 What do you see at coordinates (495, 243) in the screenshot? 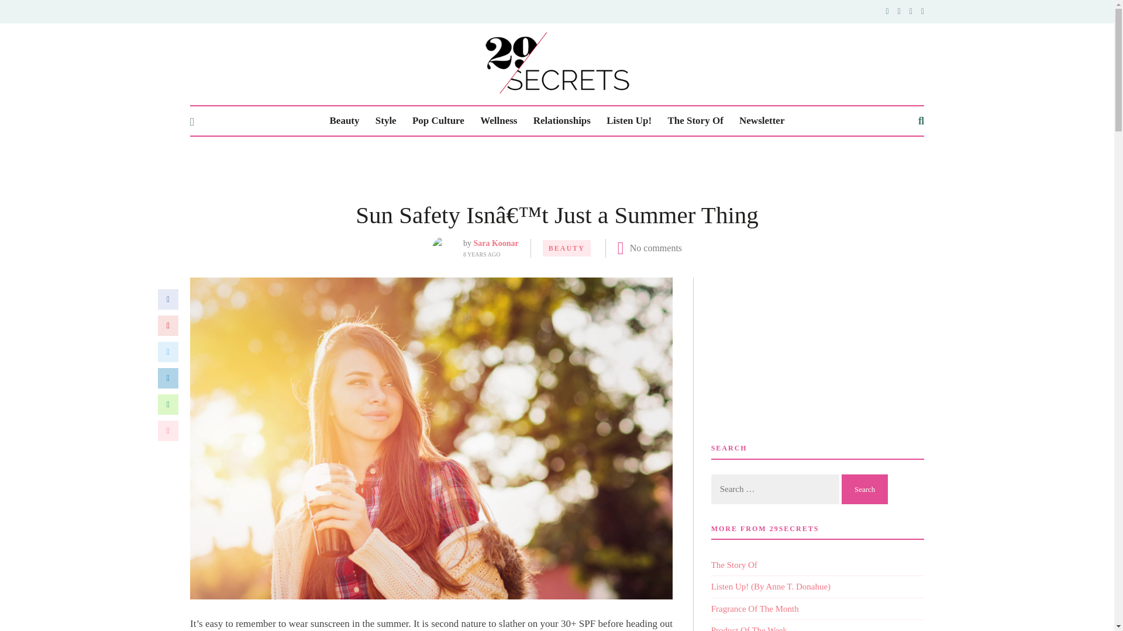
I see `Sara Koonar` at bounding box center [495, 243].